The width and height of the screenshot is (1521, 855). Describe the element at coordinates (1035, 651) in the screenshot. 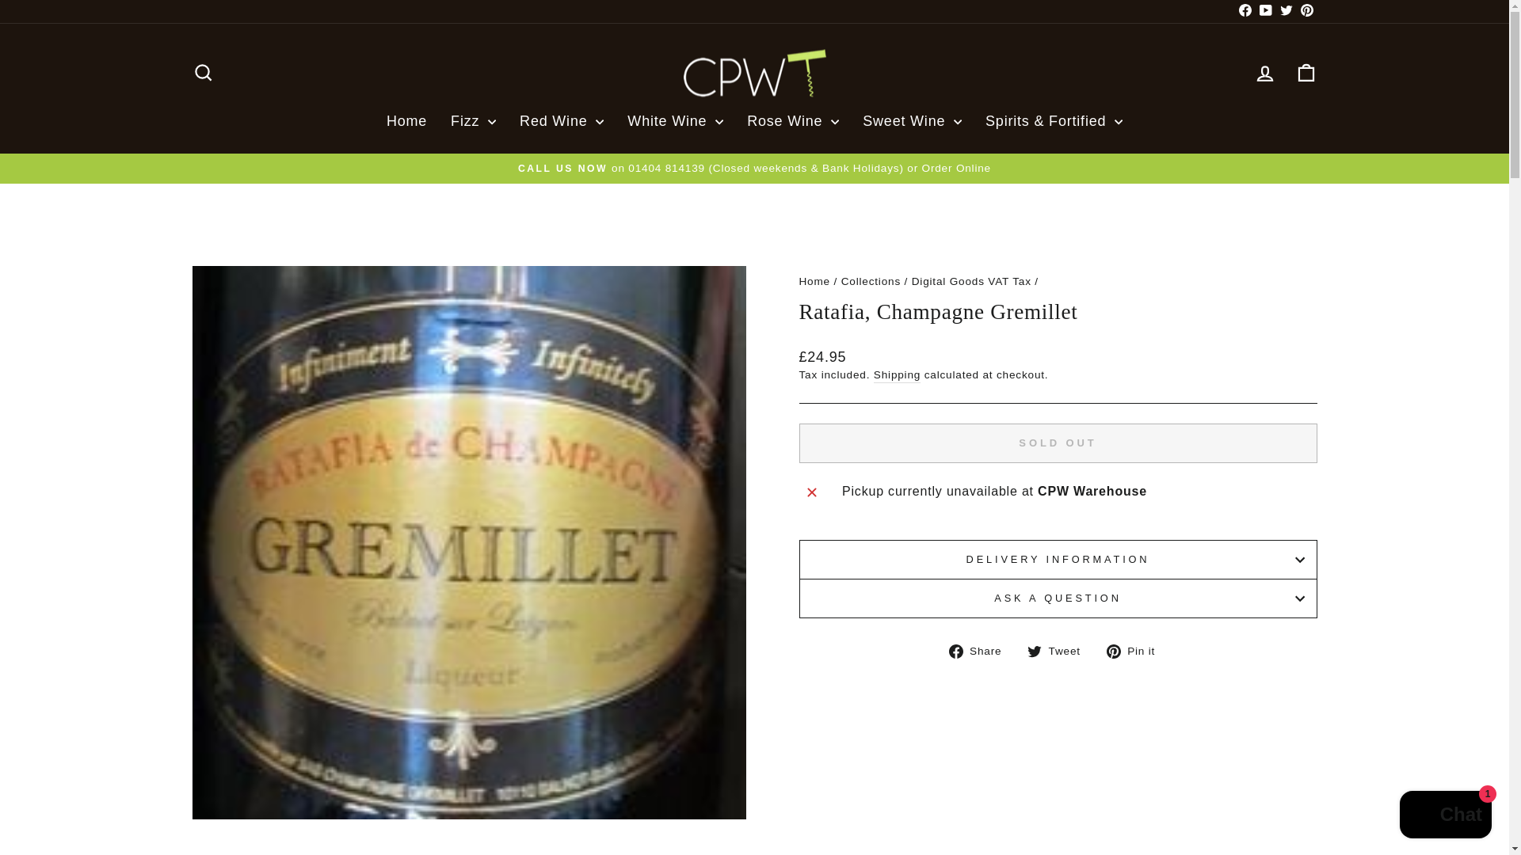

I see `twitter` at that location.